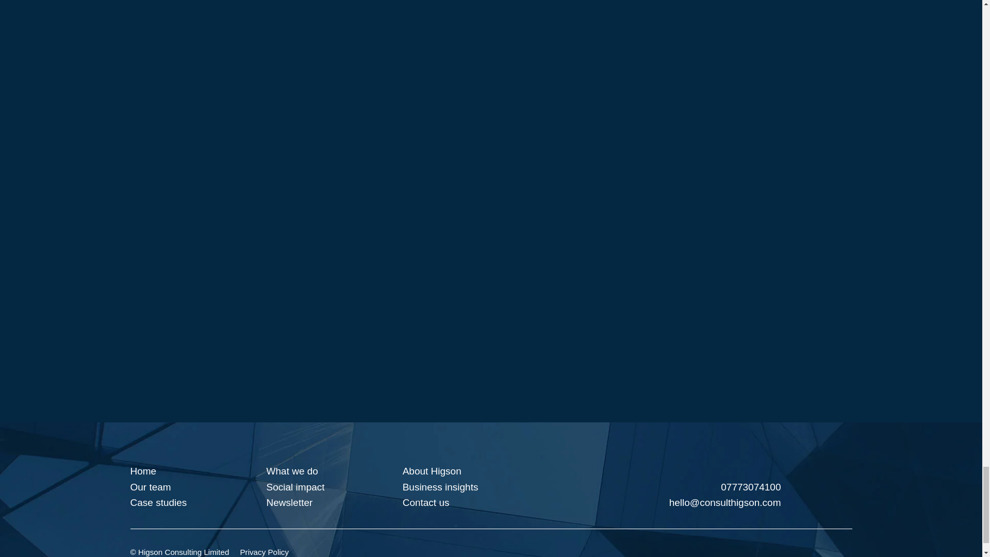 The width and height of the screenshot is (990, 557). I want to click on Our team, so click(150, 487).